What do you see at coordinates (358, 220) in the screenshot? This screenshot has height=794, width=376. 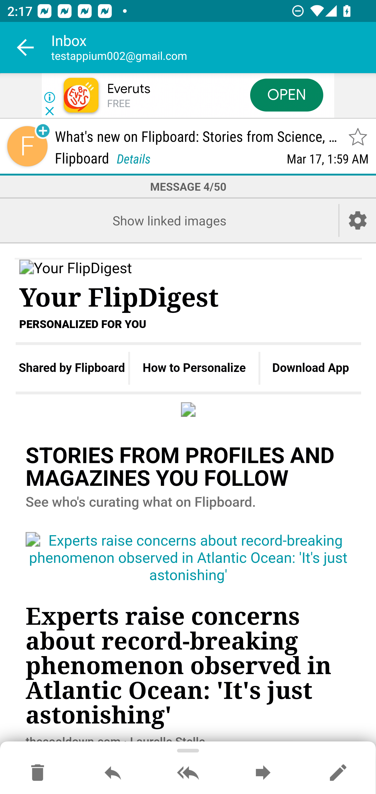 I see `Account setup` at bounding box center [358, 220].